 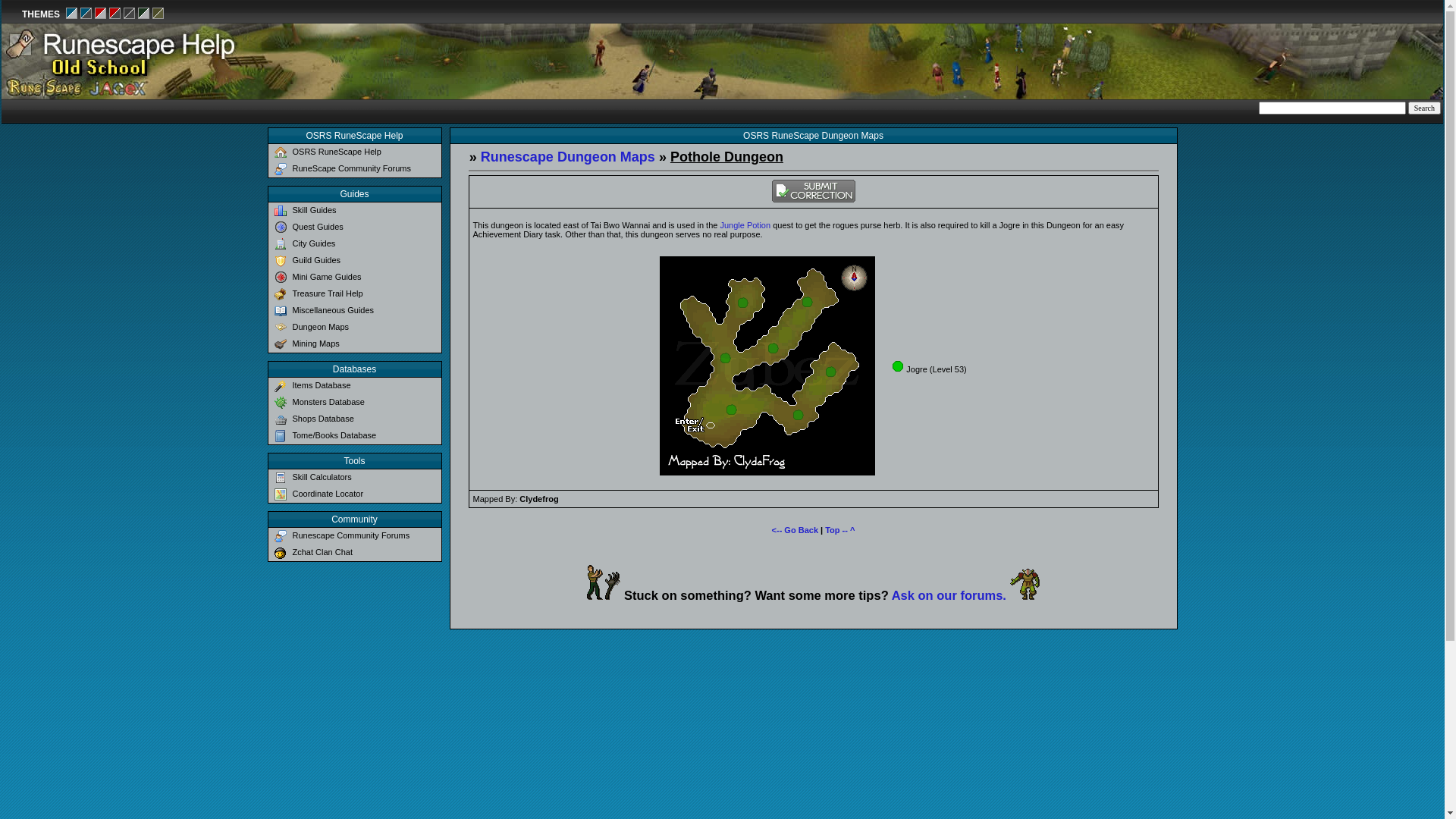 What do you see at coordinates (355, 478) in the screenshot?
I see `Skill Calculators` at bounding box center [355, 478].